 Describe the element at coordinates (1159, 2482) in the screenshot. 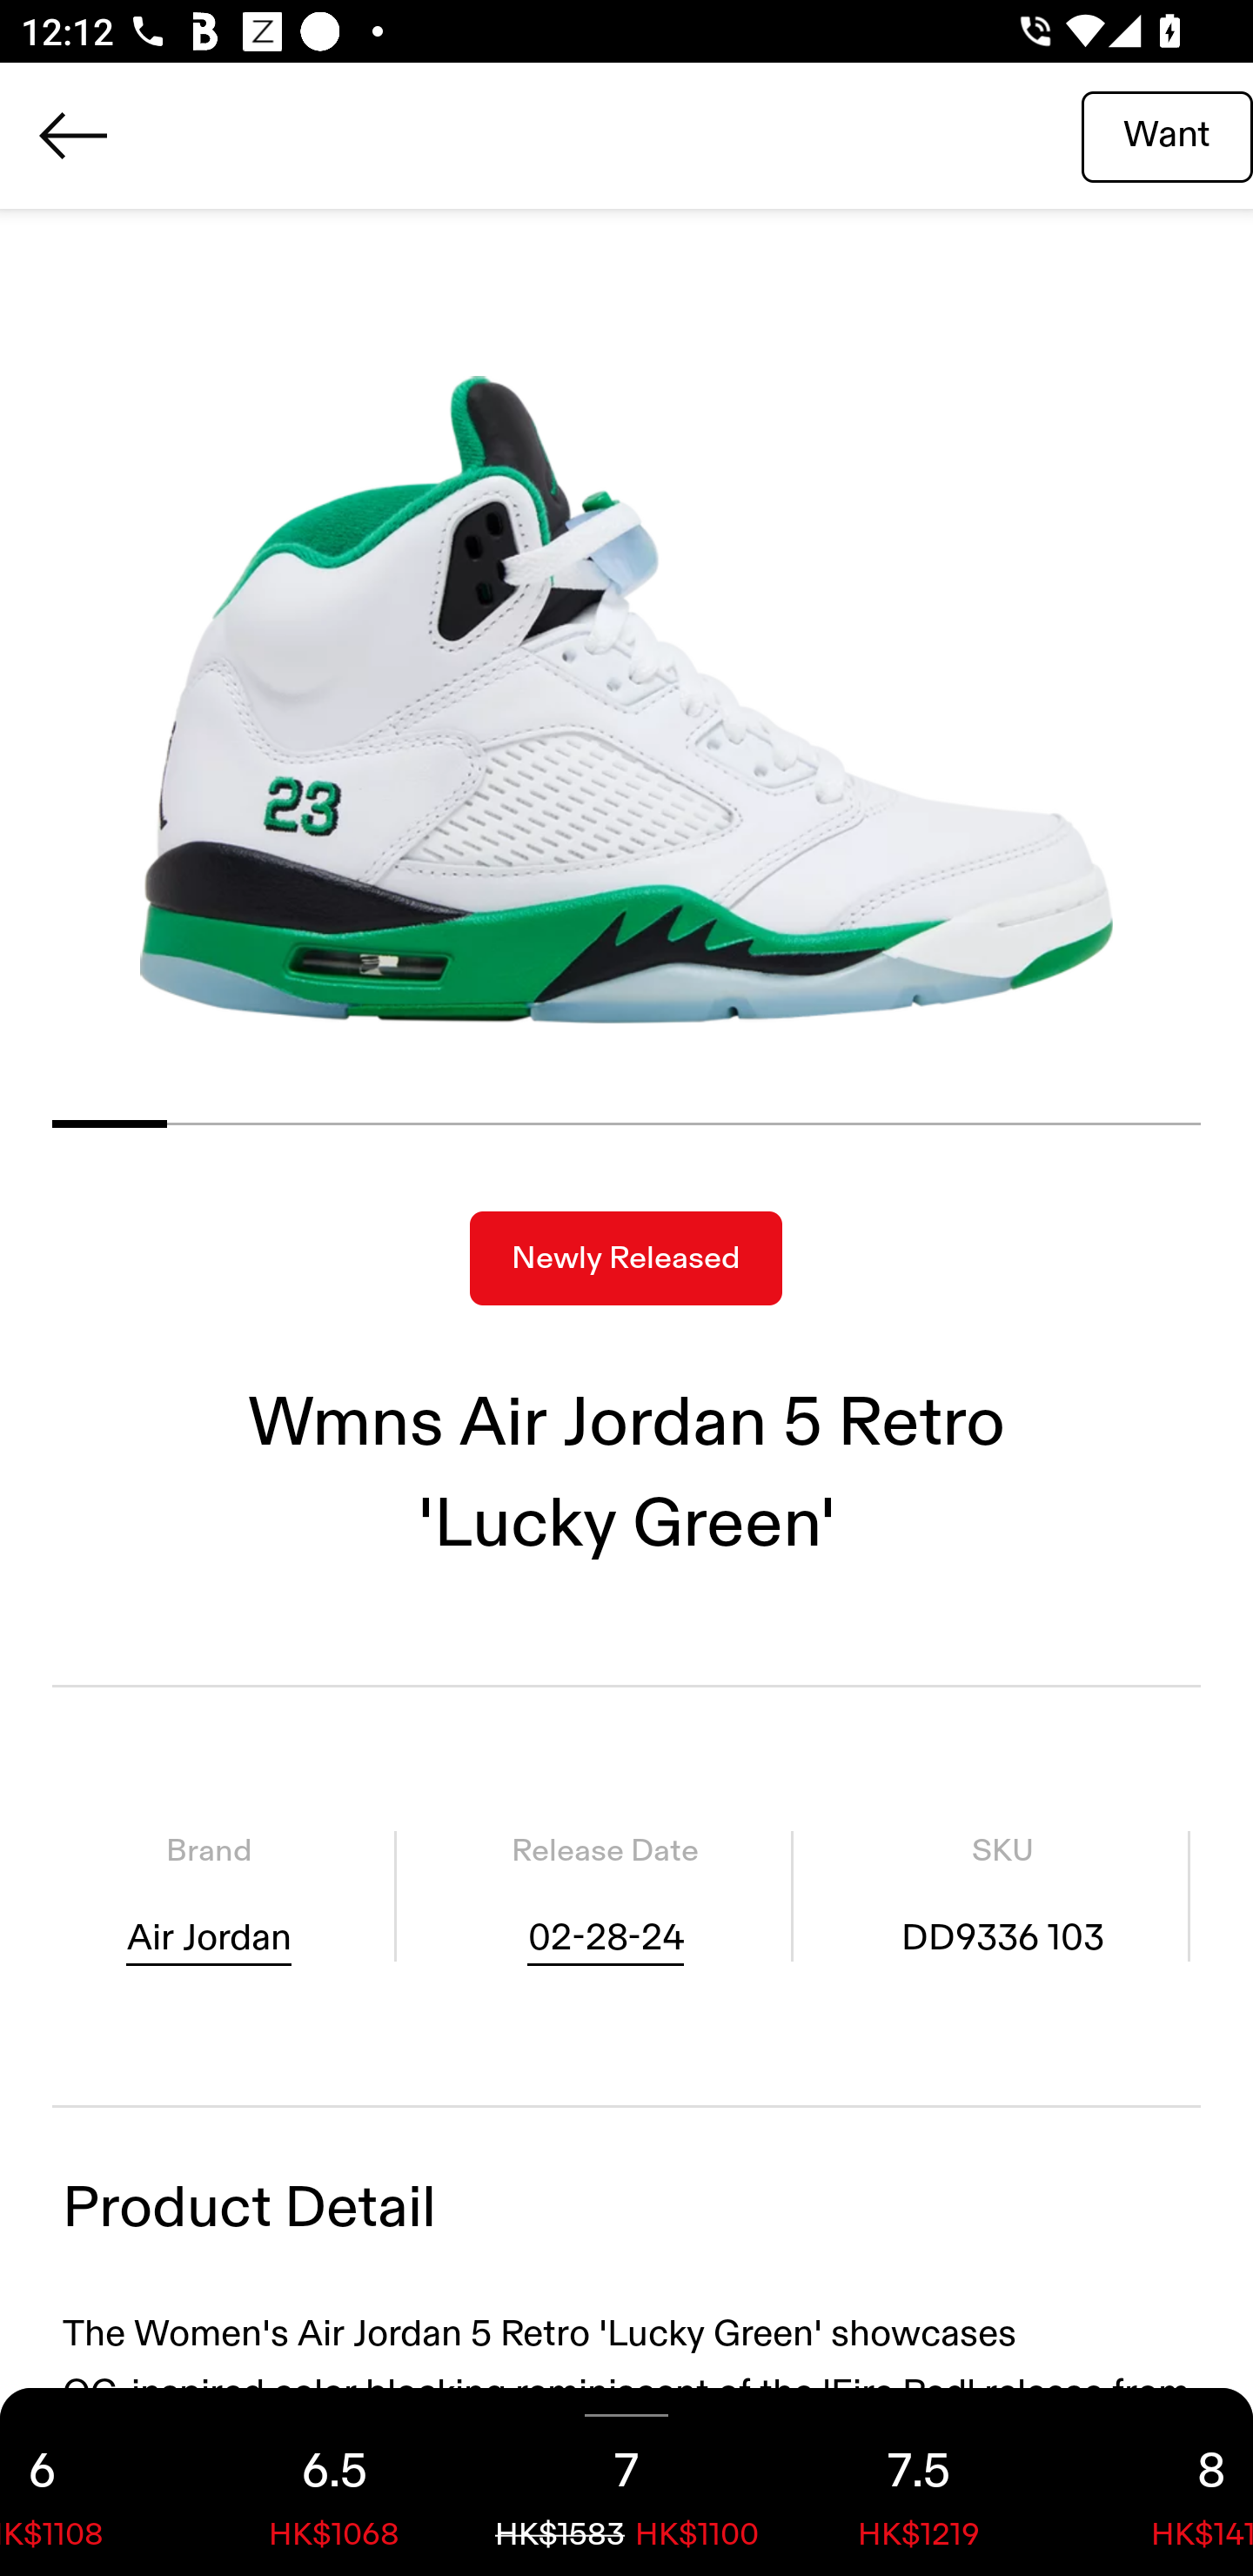

I see `8 HK$1417` at that location.